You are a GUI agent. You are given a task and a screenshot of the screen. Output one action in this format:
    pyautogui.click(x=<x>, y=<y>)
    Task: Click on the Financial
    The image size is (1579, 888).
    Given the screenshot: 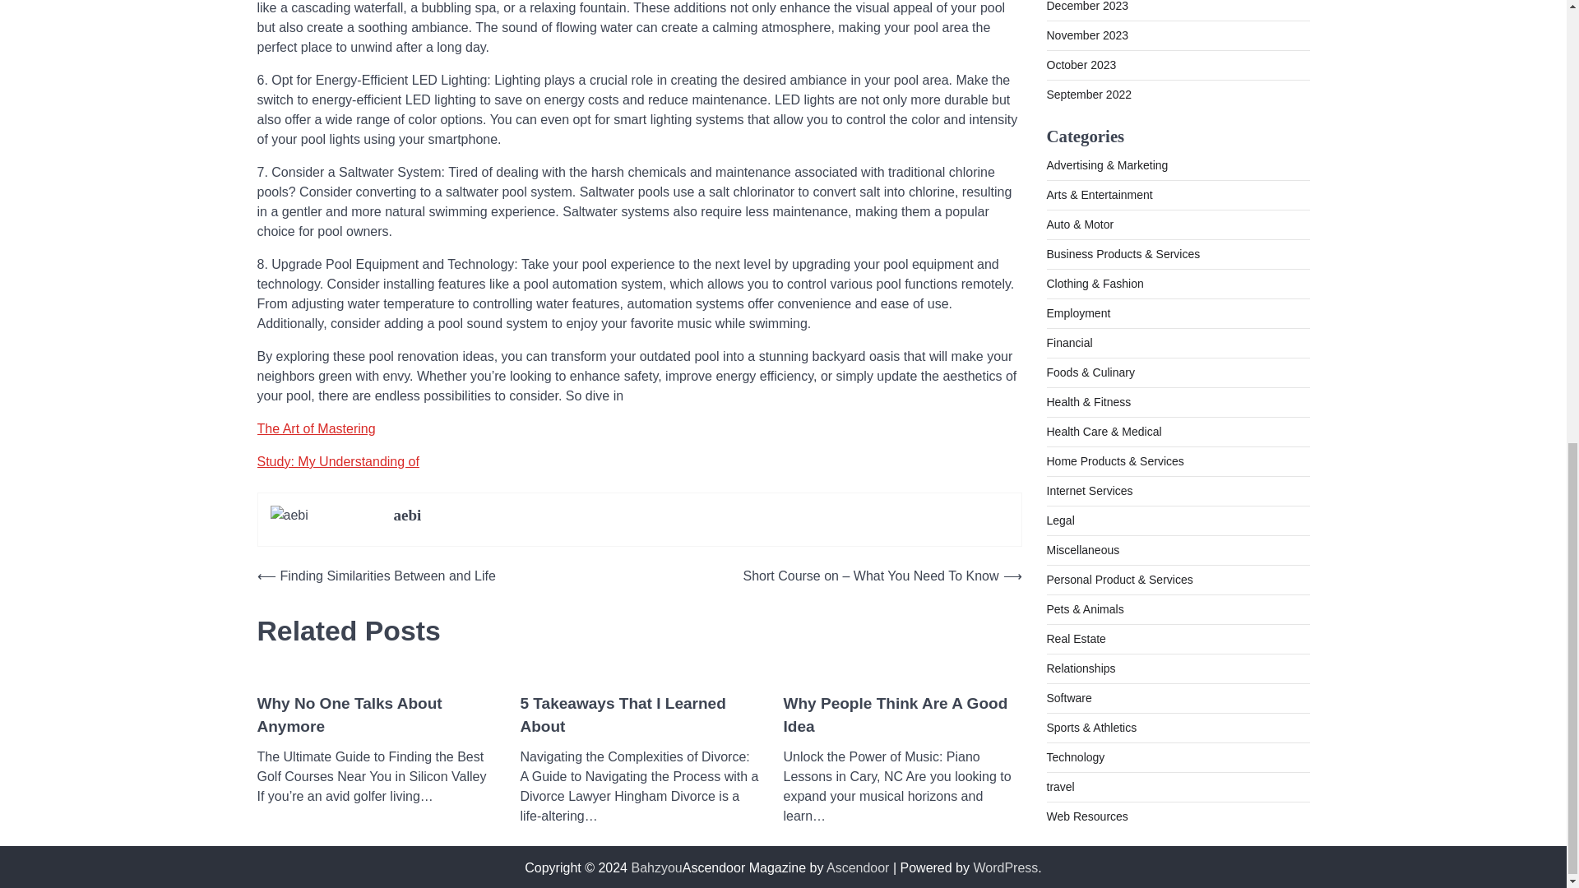 What is the action you would take?
    pyautogui.click(x=1069, y=229)
    